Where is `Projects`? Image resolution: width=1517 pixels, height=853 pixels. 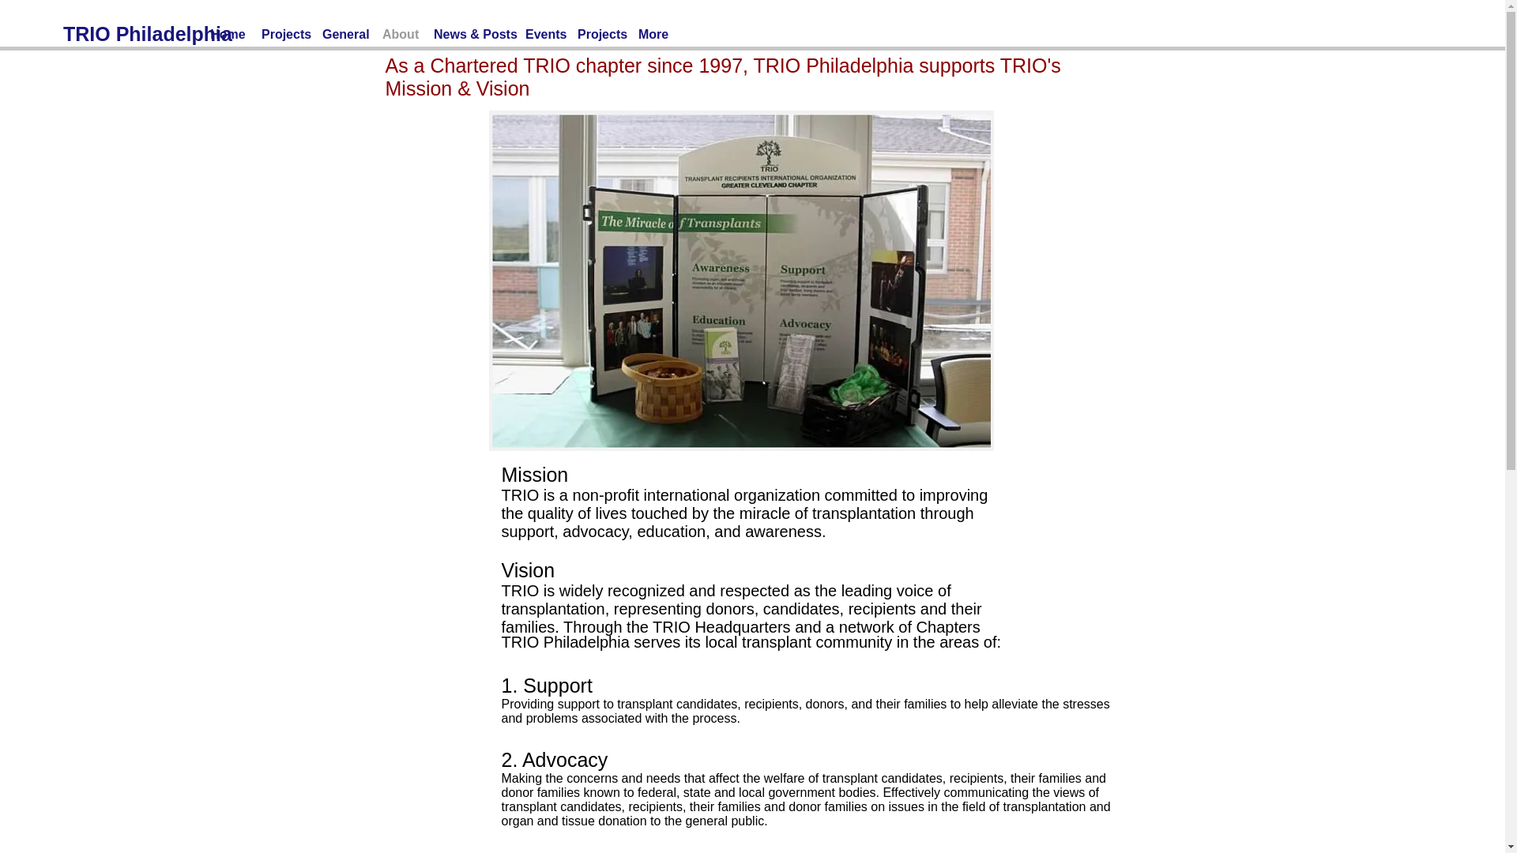 Projects is located at coordinates (600, 35).